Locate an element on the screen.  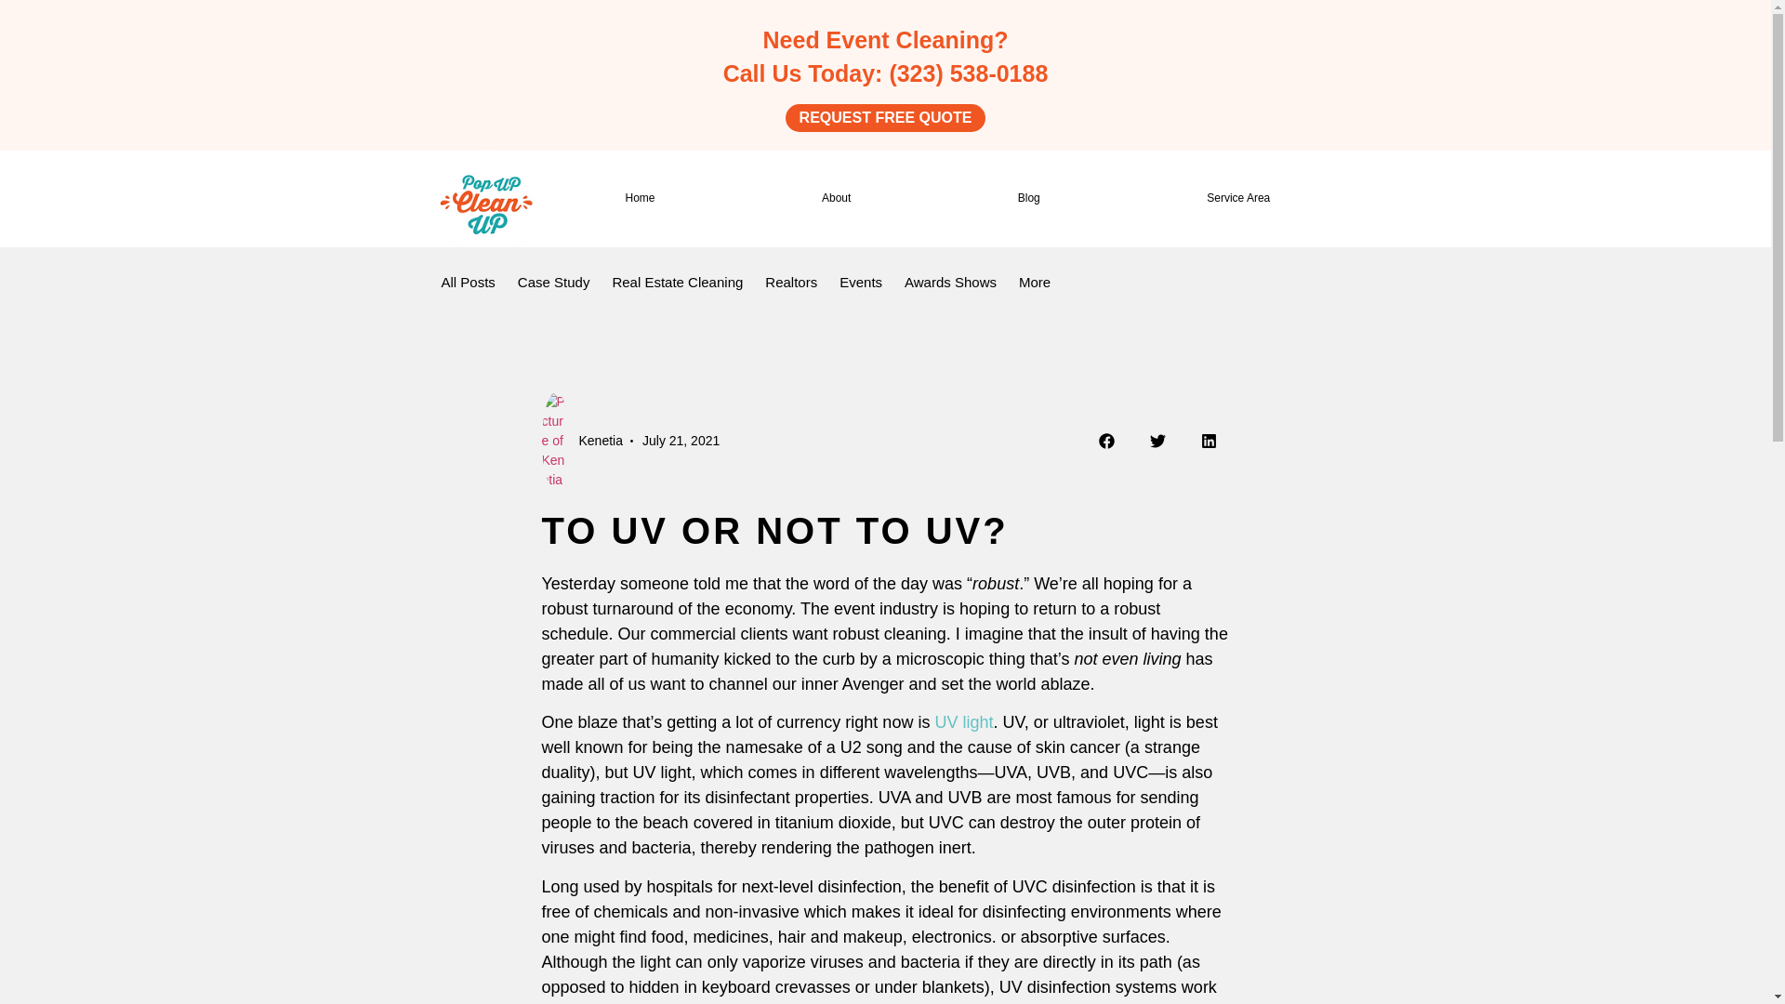
About is located at coordinates (836, 199).